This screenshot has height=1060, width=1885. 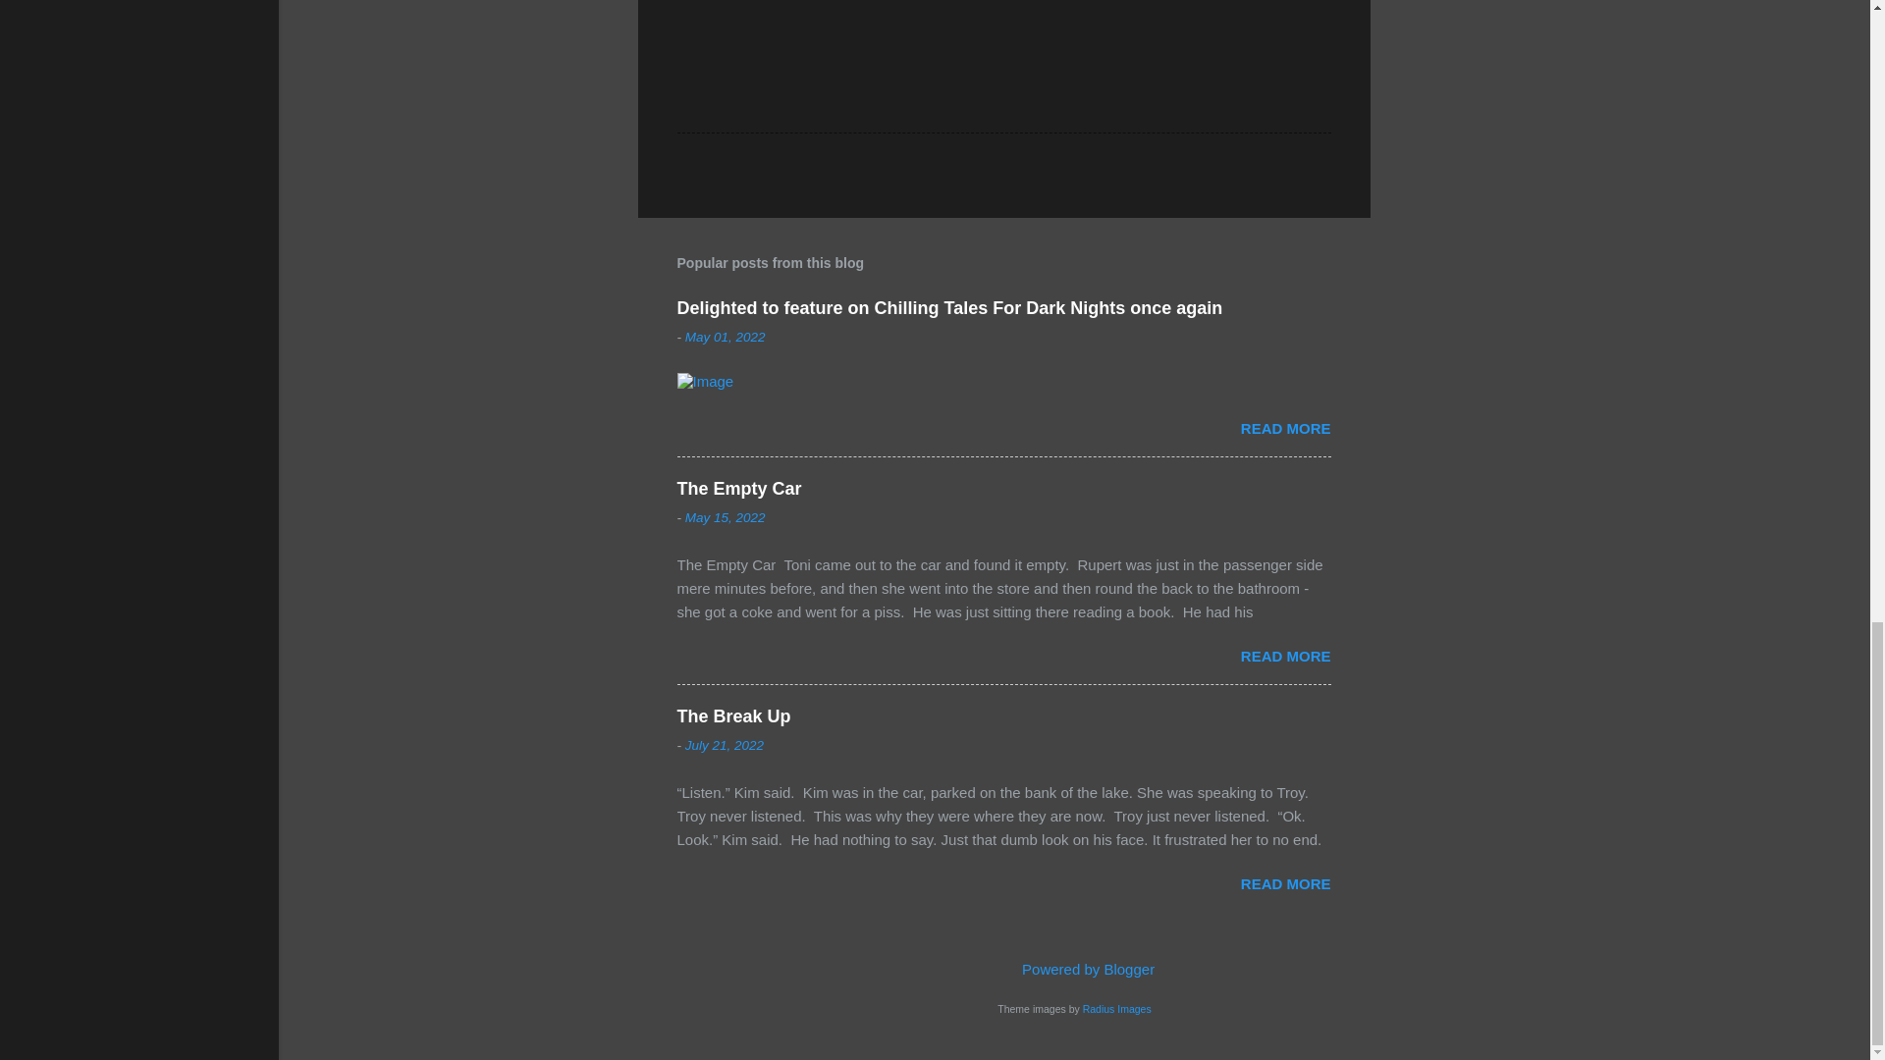 I want to click on Radius Images, so click(x=1117, y=1008).